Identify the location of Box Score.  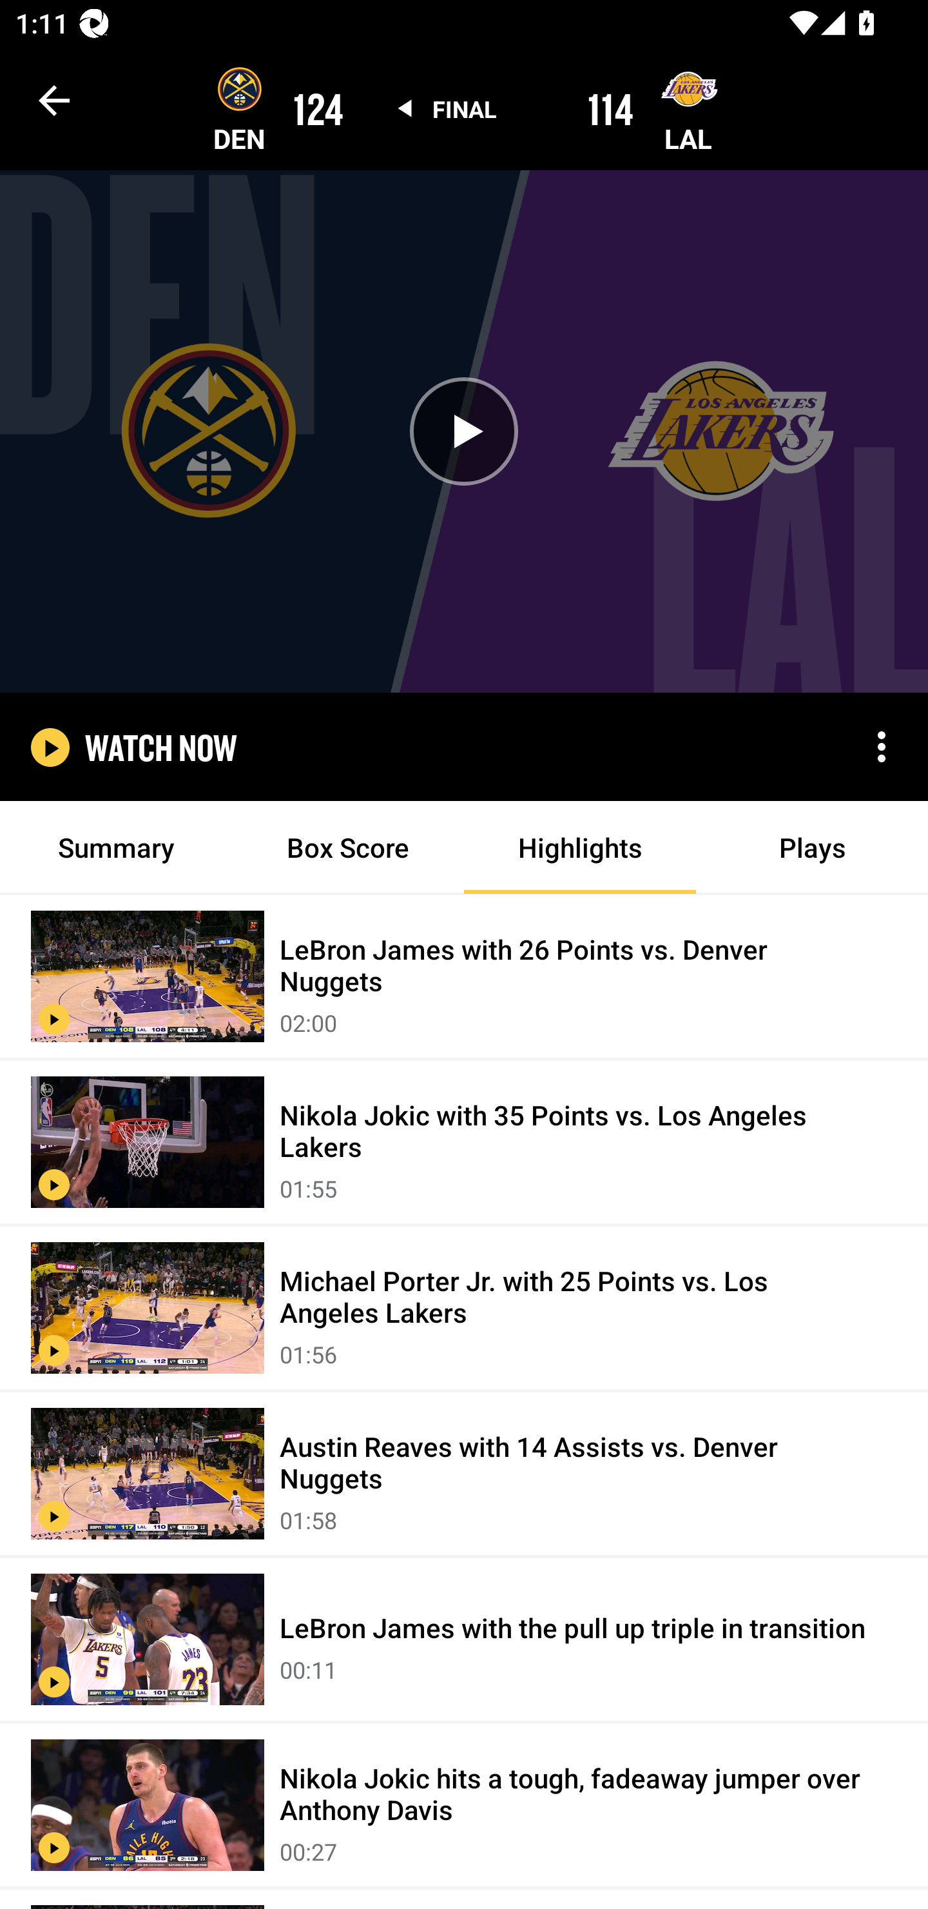
(348, 847).